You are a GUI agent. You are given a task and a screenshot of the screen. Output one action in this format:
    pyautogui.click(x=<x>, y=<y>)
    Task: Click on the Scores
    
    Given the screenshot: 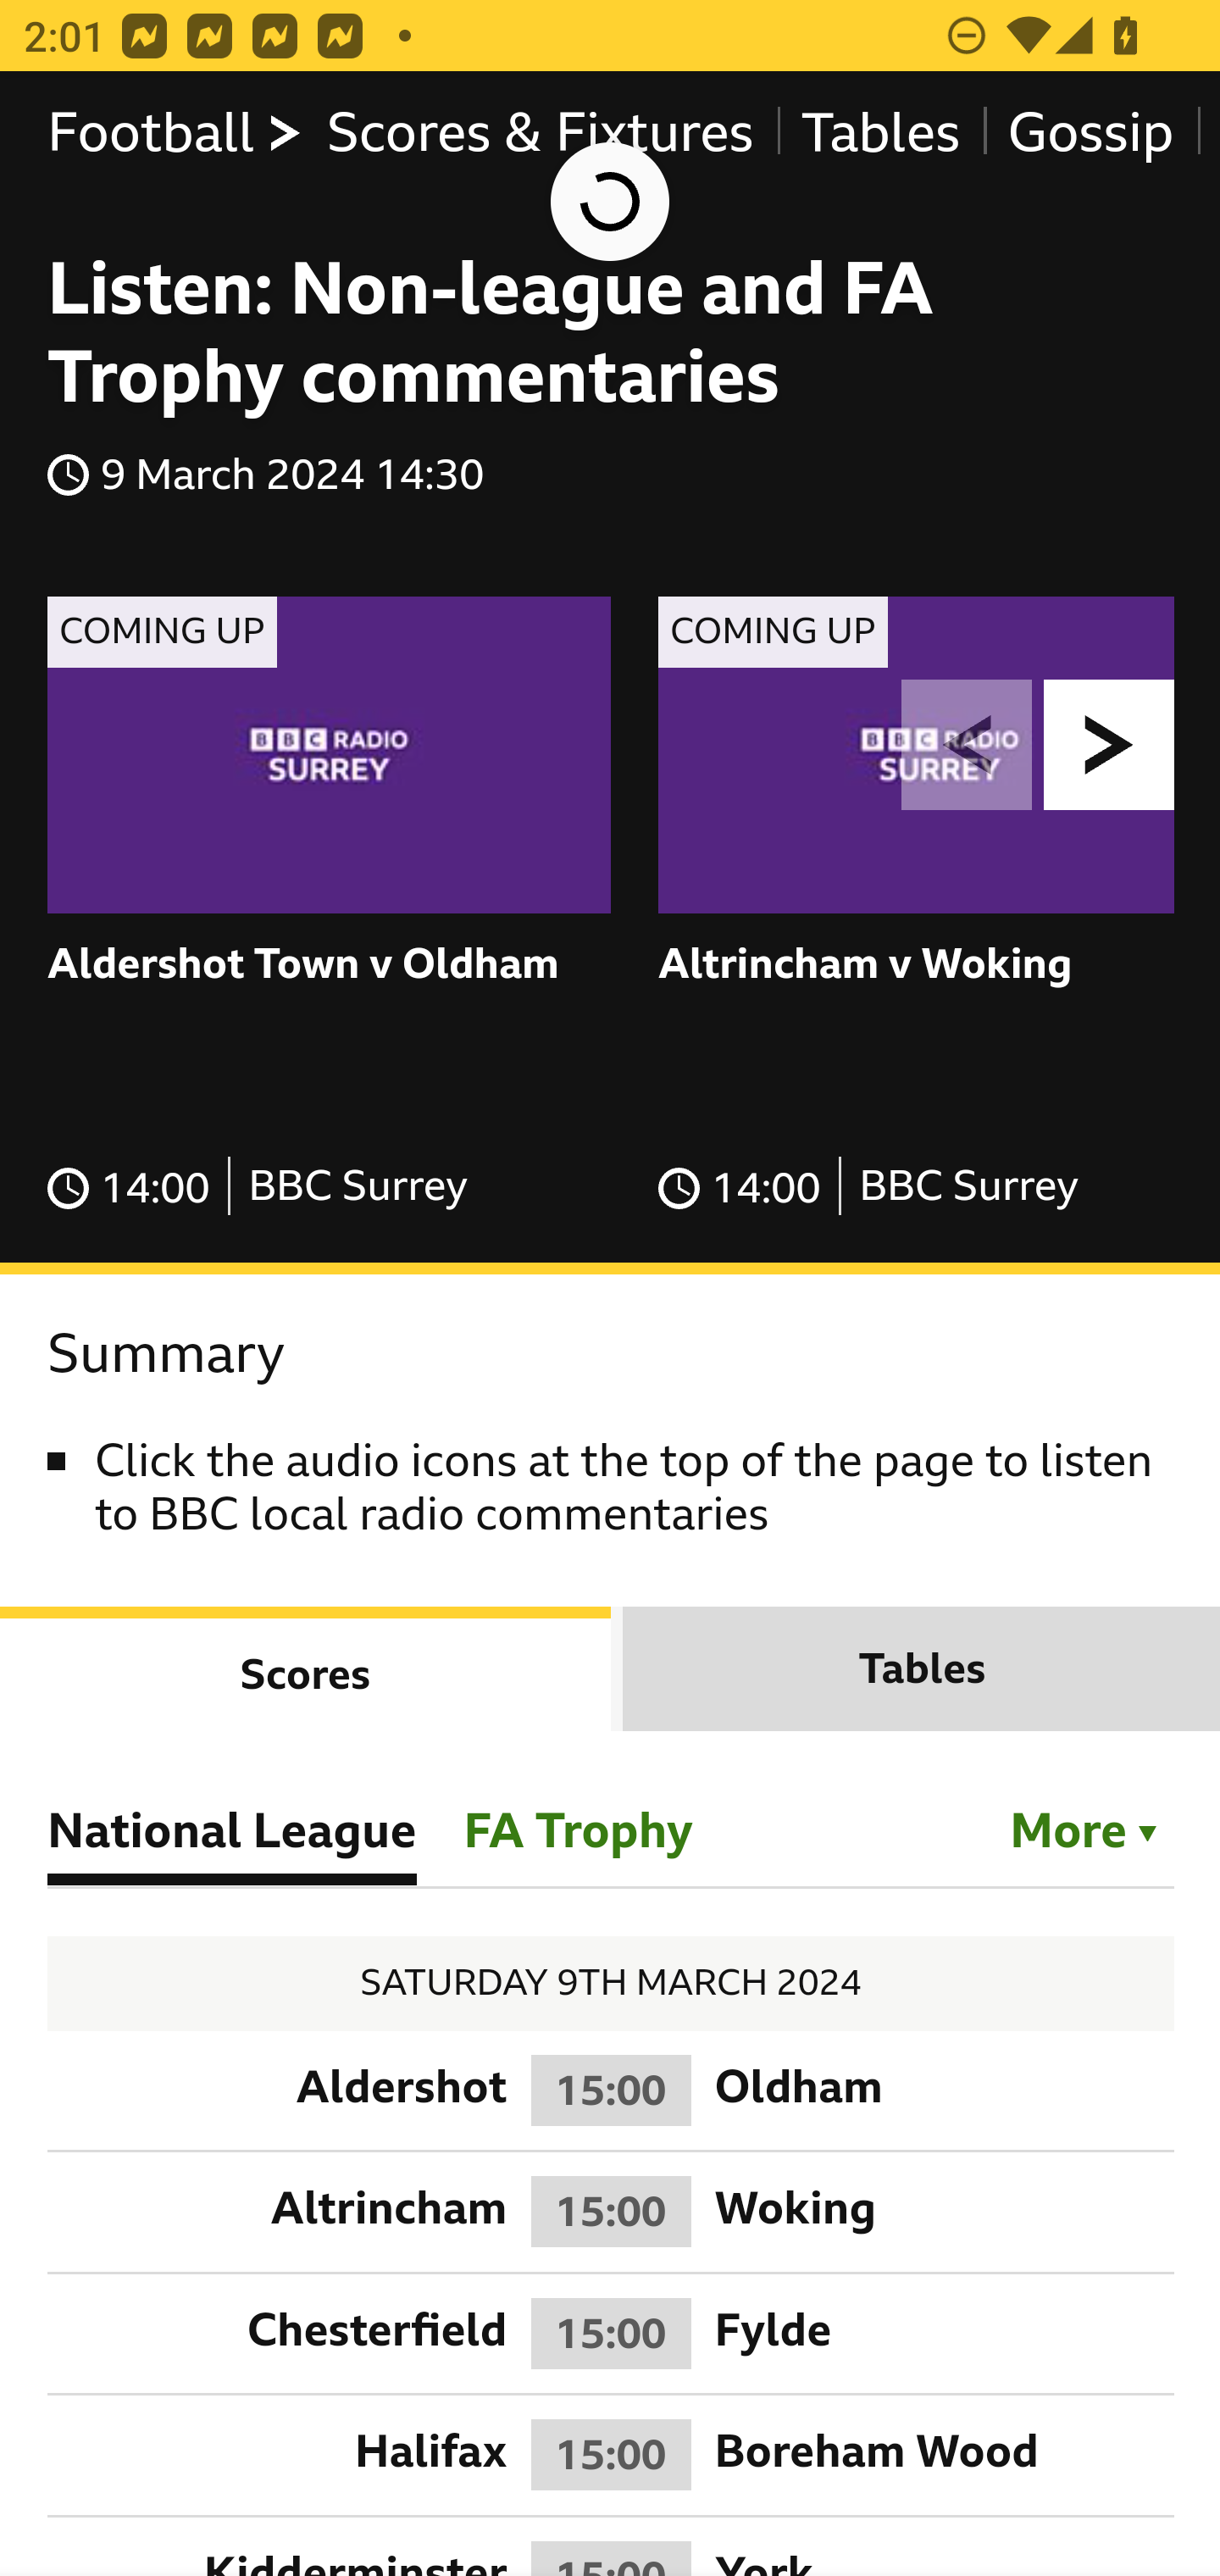 What is the action you would take?
    pyautogui.click(x=307, y=1668)
    